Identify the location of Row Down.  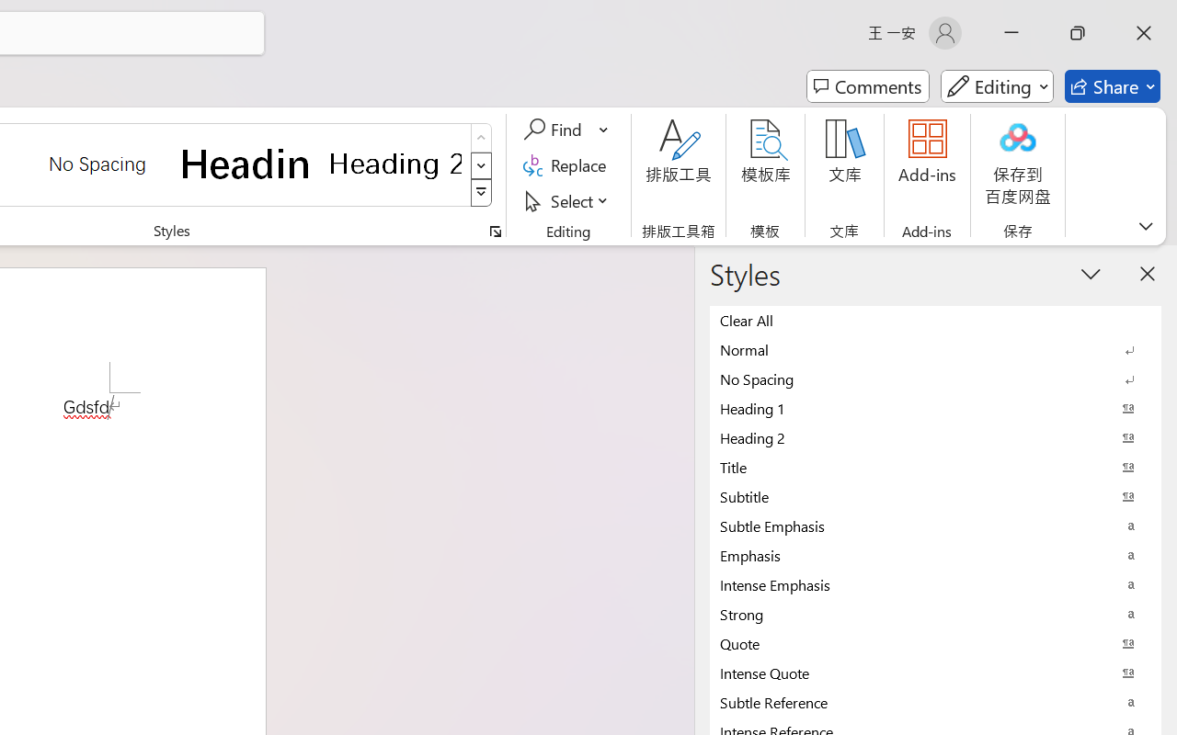
(482, 165).